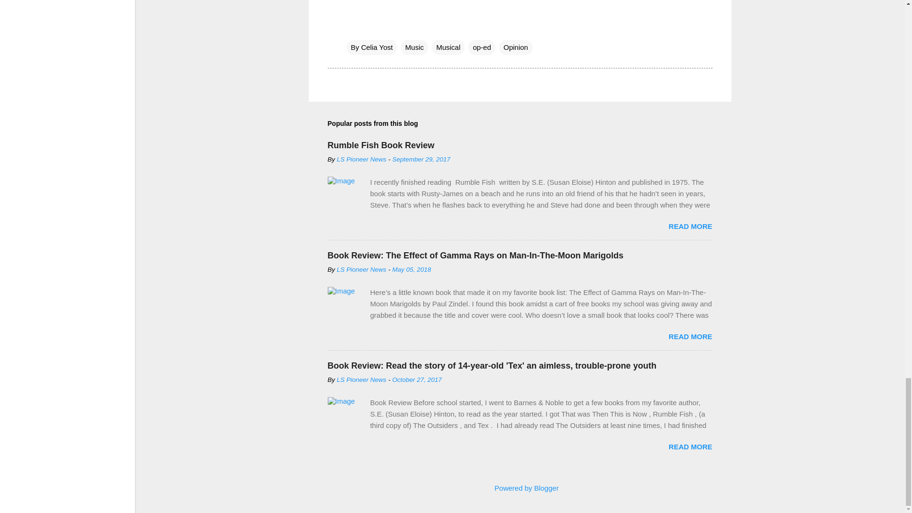 The image size is (912, 513). Describe the element at coordinates (381, 145) in the screenshot. I see `Rumble Fish Book Review` at that location.